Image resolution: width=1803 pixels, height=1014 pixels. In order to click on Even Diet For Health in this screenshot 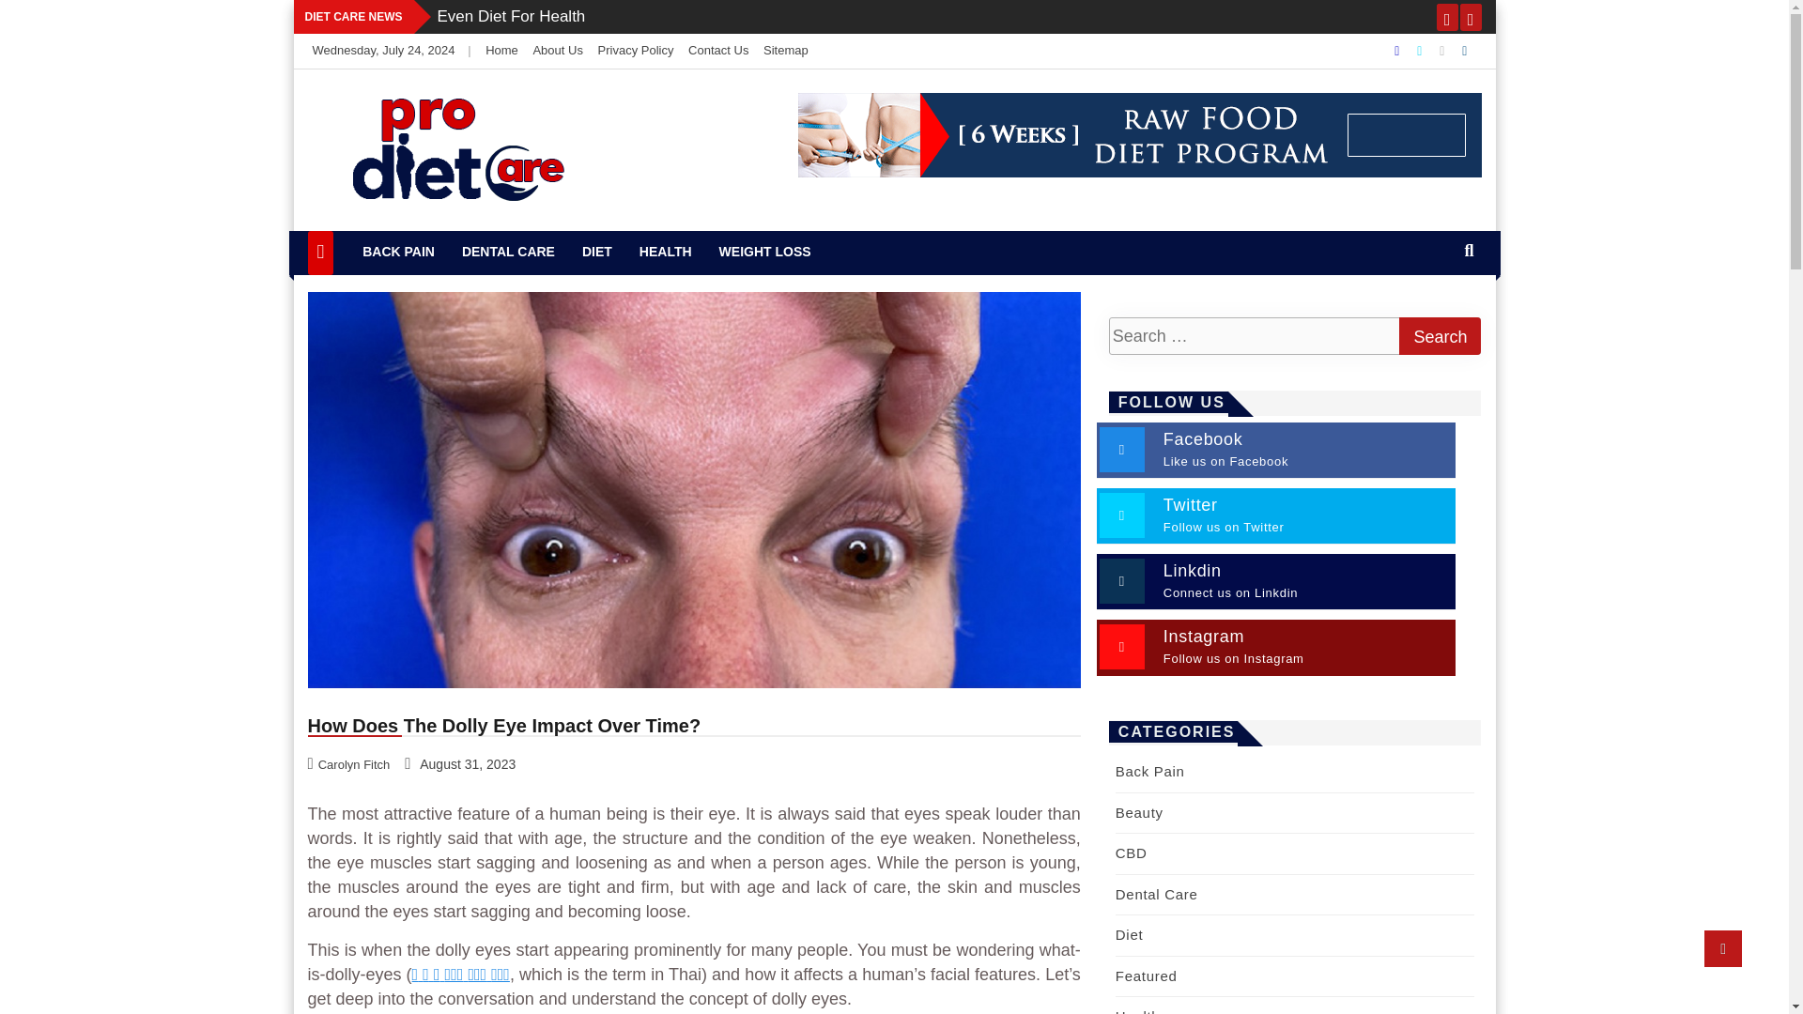, I will do `click(512, 16)`.